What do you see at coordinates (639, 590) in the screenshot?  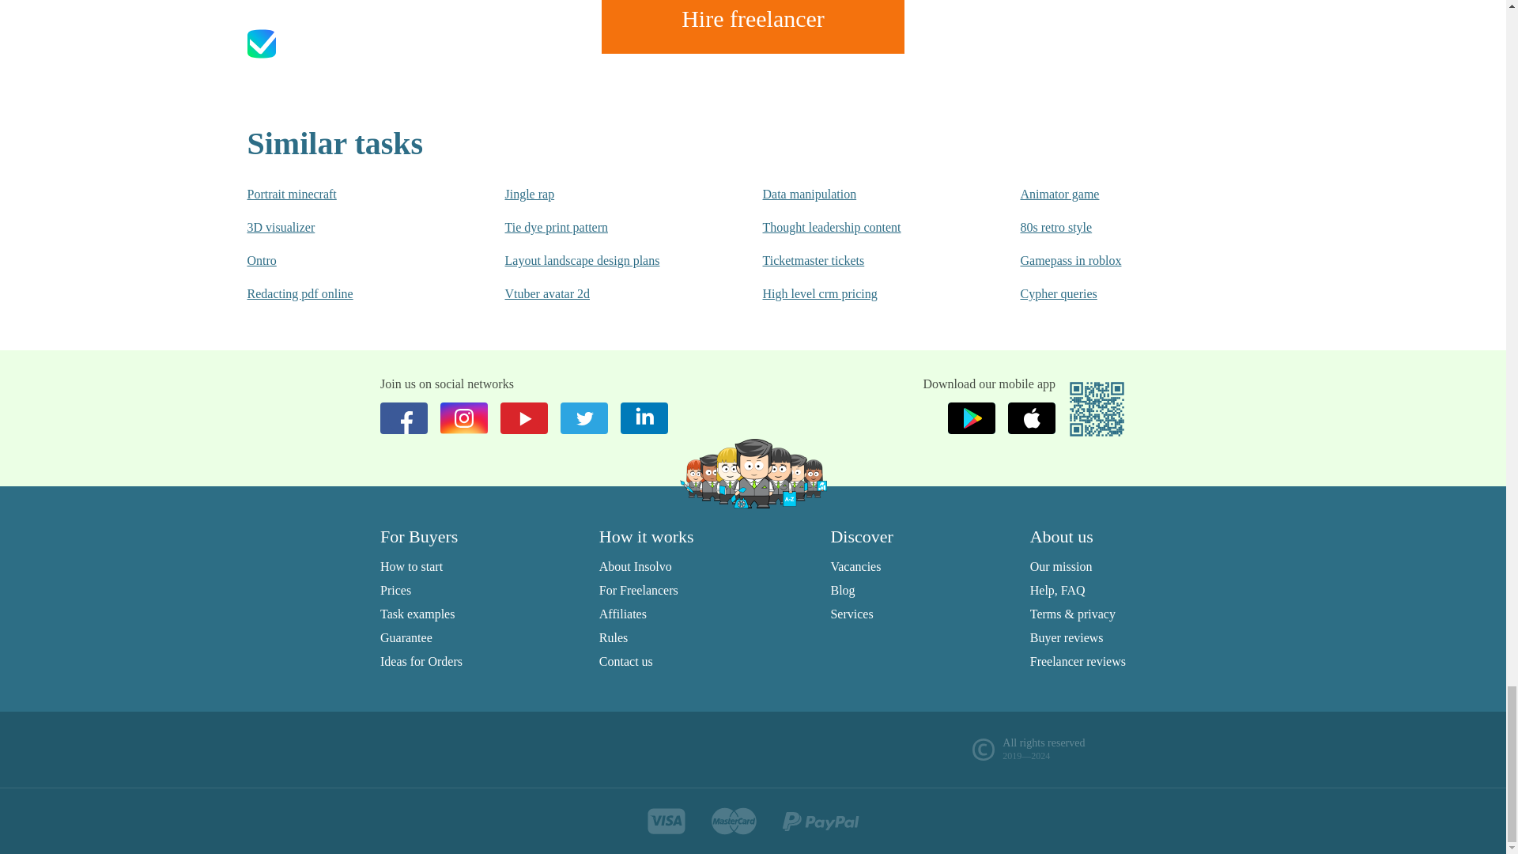 I see `For Freelancers` at bounding box center [639, 590].